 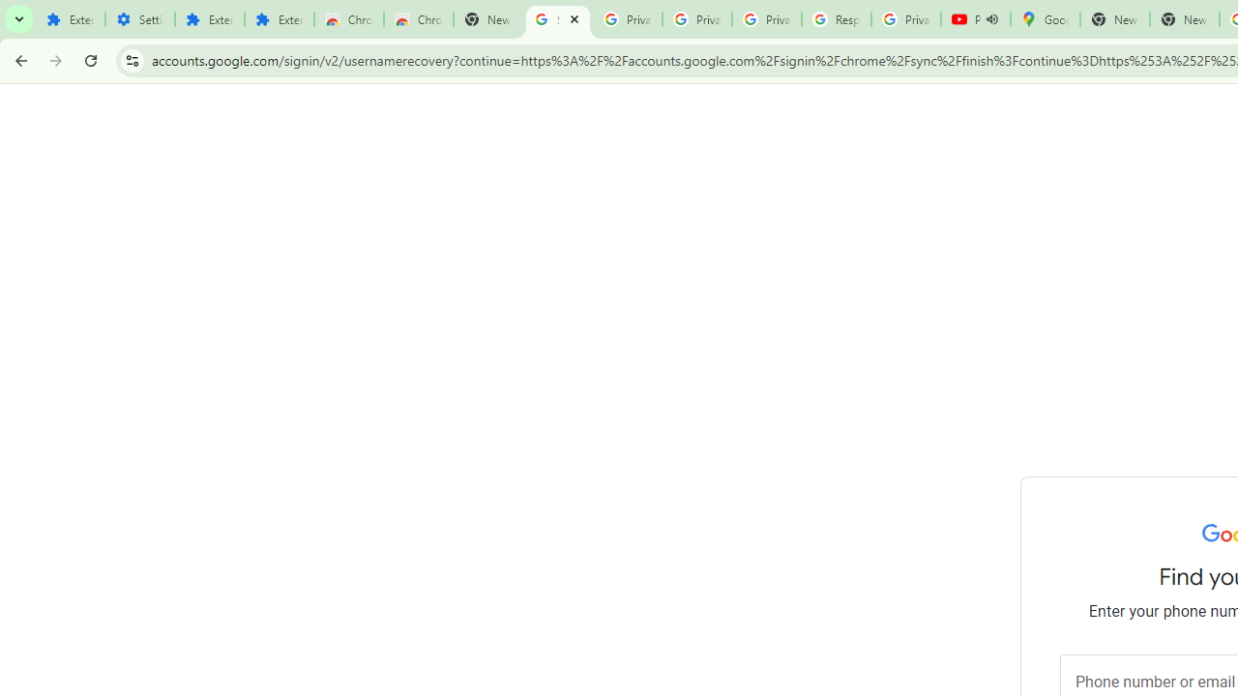 What do you see at coordinates (487, 19) in the screenshot?
I see `New Tab` at bounding box center [487, 19].